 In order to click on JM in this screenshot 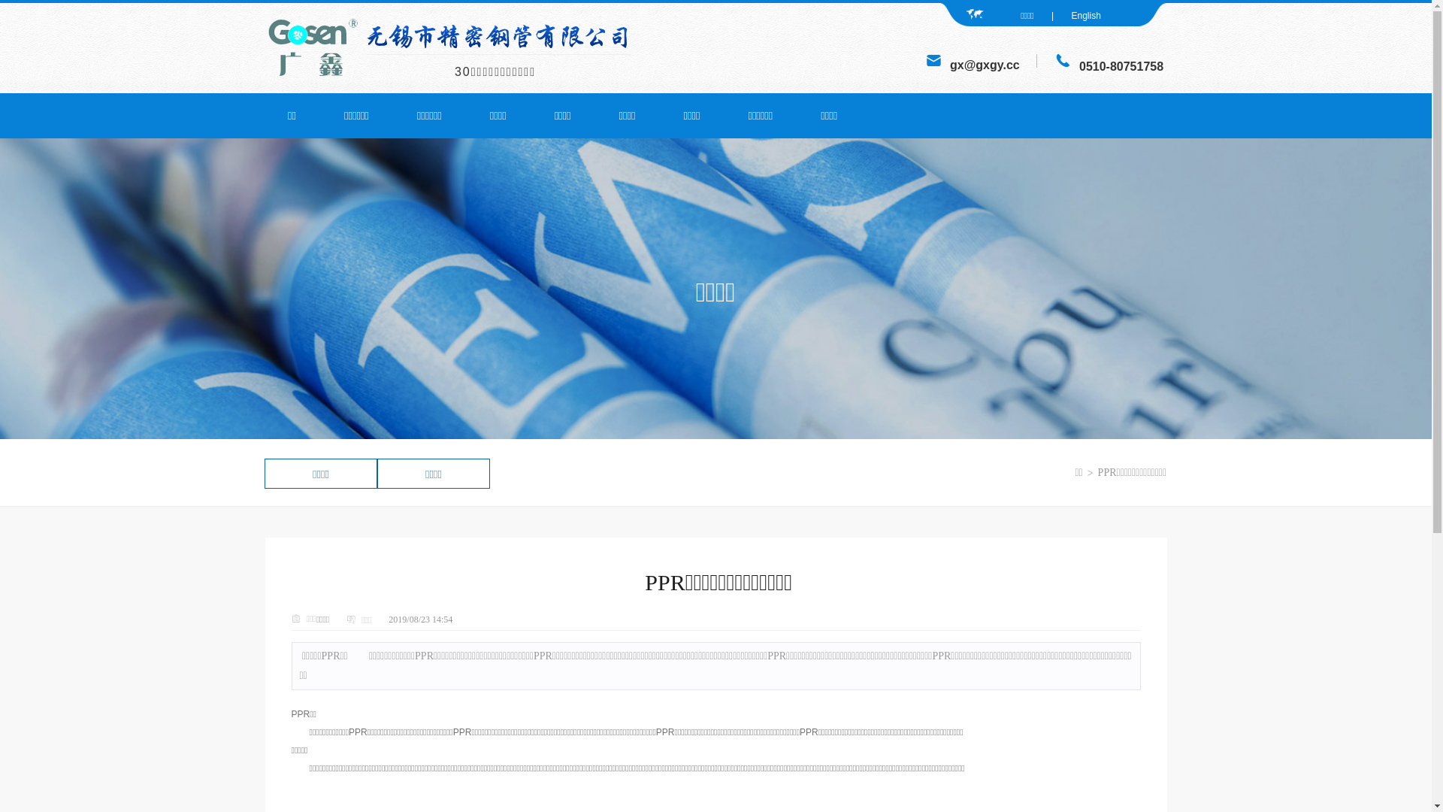, I will do `click(313, 48)`.